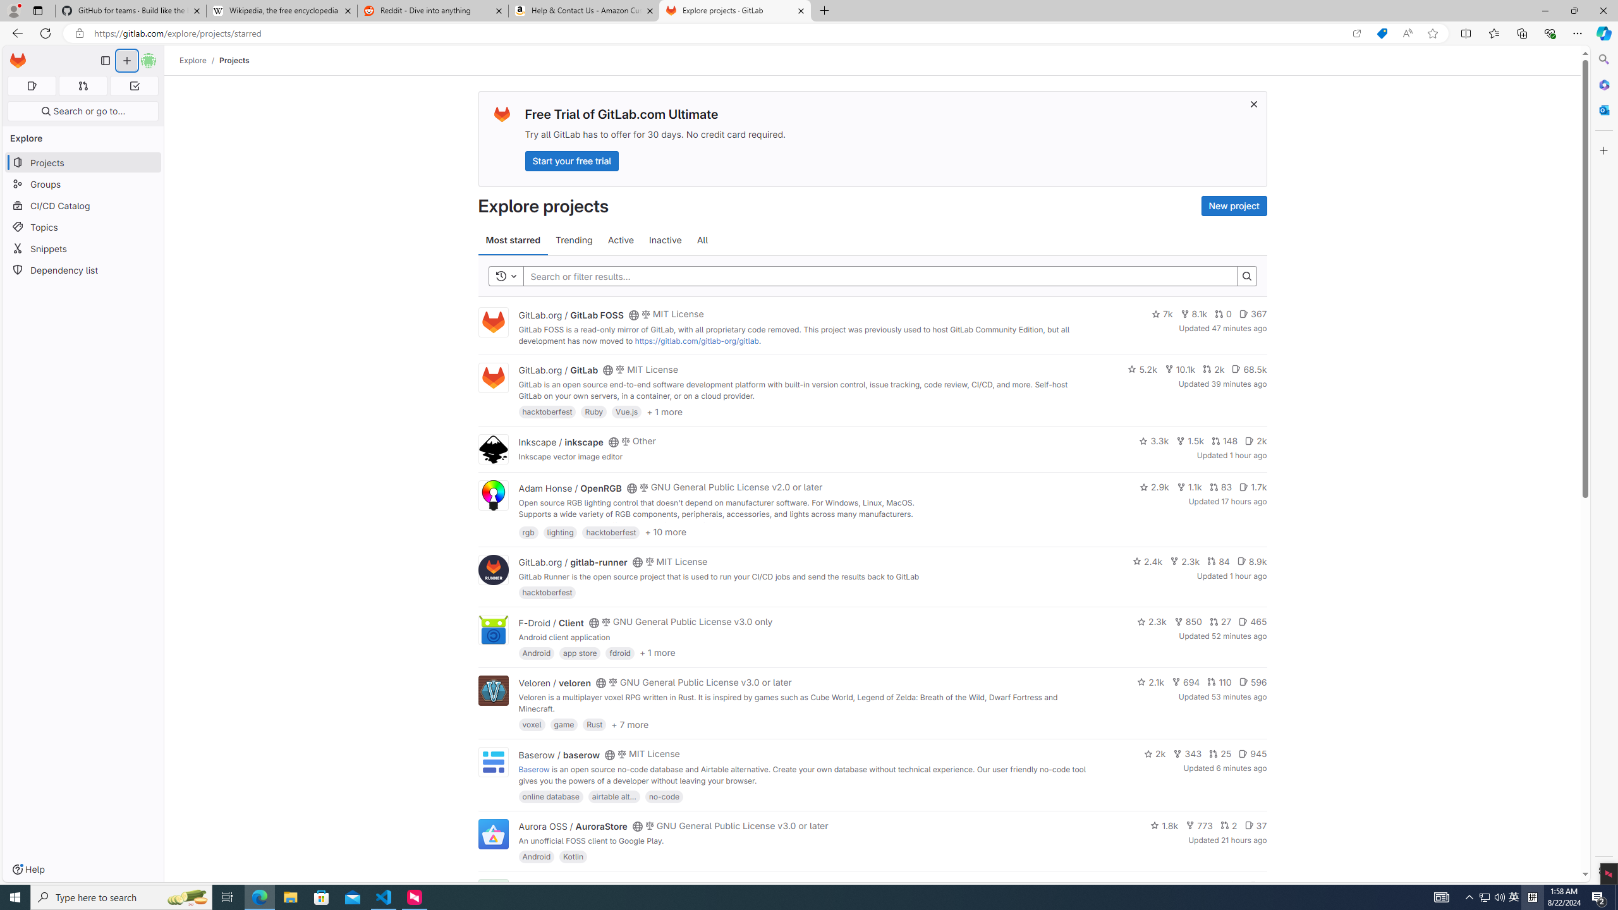 This screenshot has height=910, width=1618. Describe the element at coordinates (558, 370) in the screenshot. I see `GitLab.org / GitLab` at that location.